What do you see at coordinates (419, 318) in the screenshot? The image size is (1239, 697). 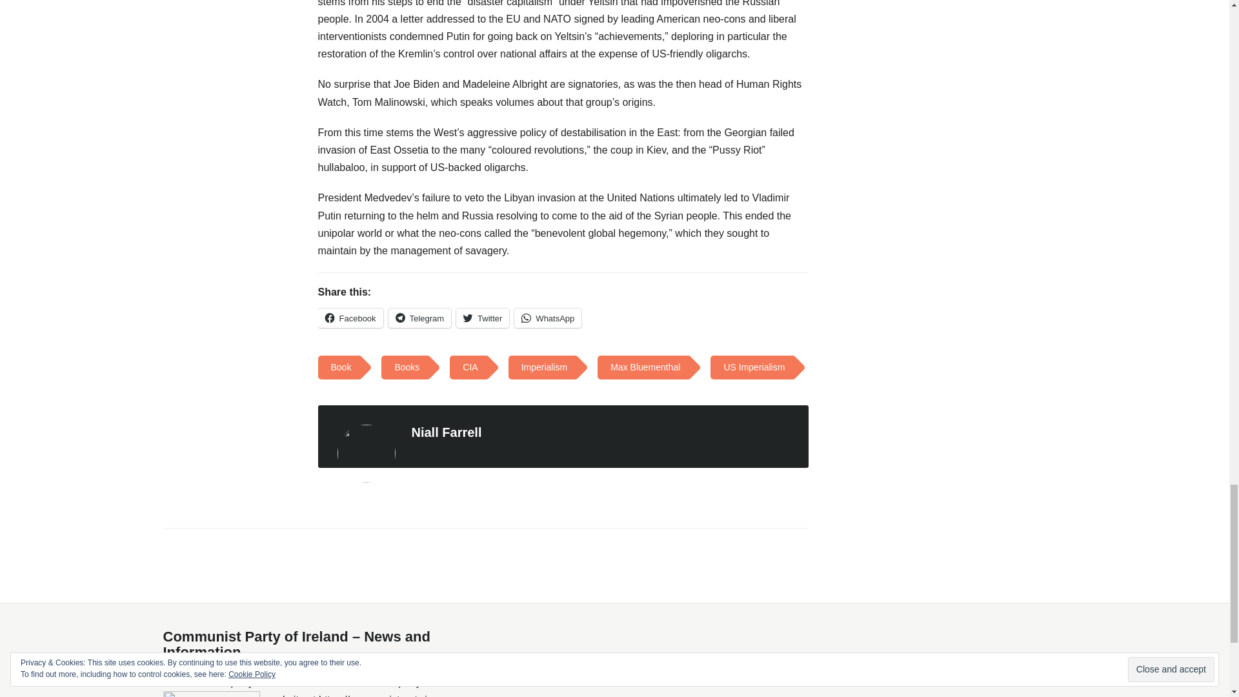 I see `Click to share on Telegram` at bounding box center [419, 318].